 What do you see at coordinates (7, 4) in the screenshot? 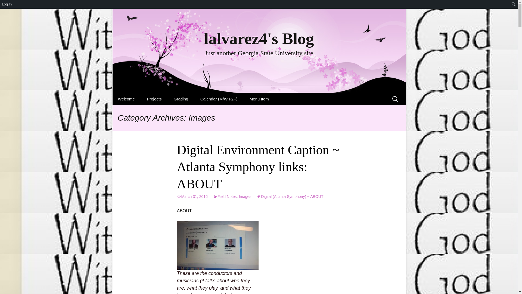
I see `Log In` at bounding box center [7, 4].